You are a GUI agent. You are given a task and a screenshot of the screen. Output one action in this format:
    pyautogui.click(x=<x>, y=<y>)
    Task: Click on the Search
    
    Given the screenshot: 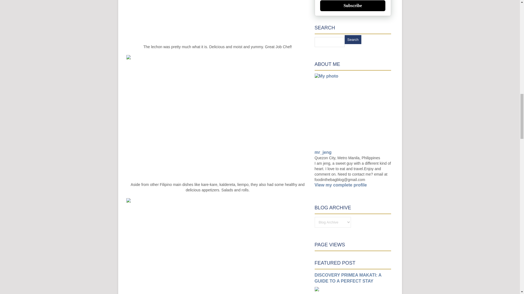 What is the action you would take?
    pyautogui.click(x=353, y=39)
    